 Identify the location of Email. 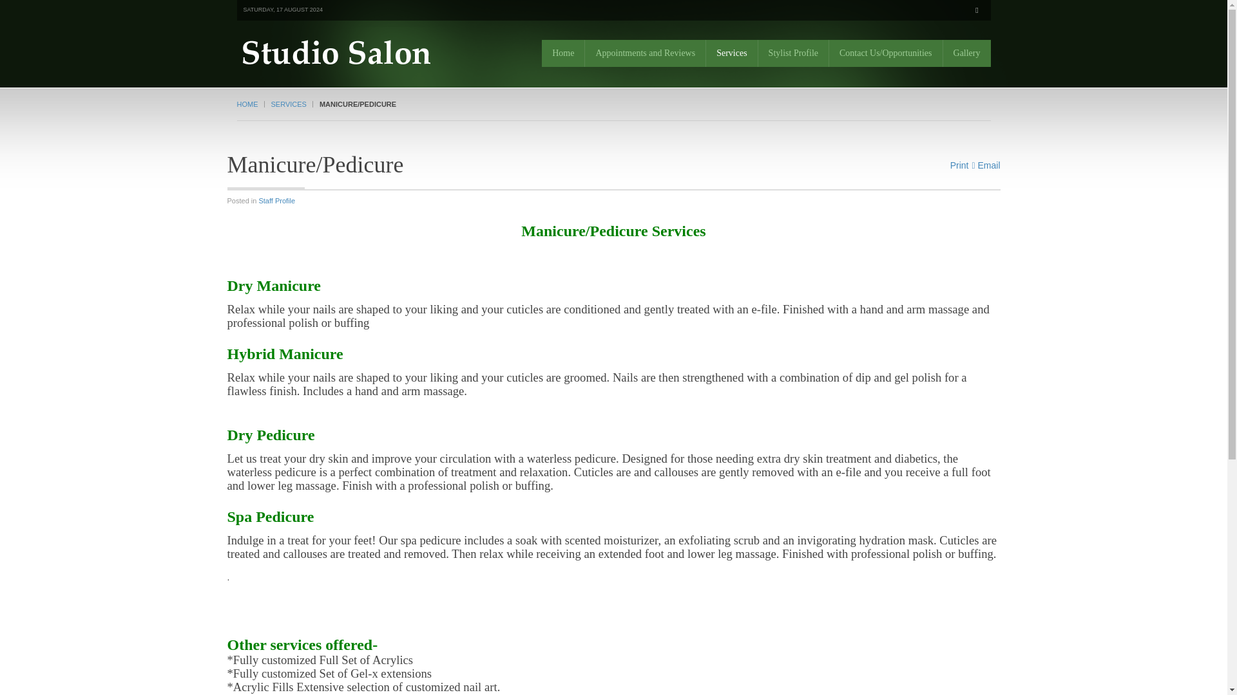
(985, 165).